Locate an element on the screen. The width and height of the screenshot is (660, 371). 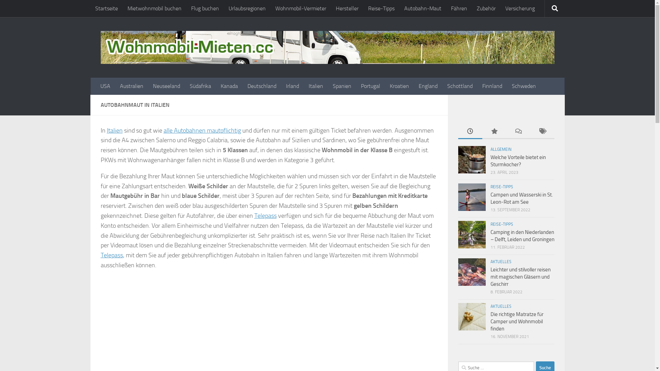
Autobahn-Maut is located at coordinates (423, 9).